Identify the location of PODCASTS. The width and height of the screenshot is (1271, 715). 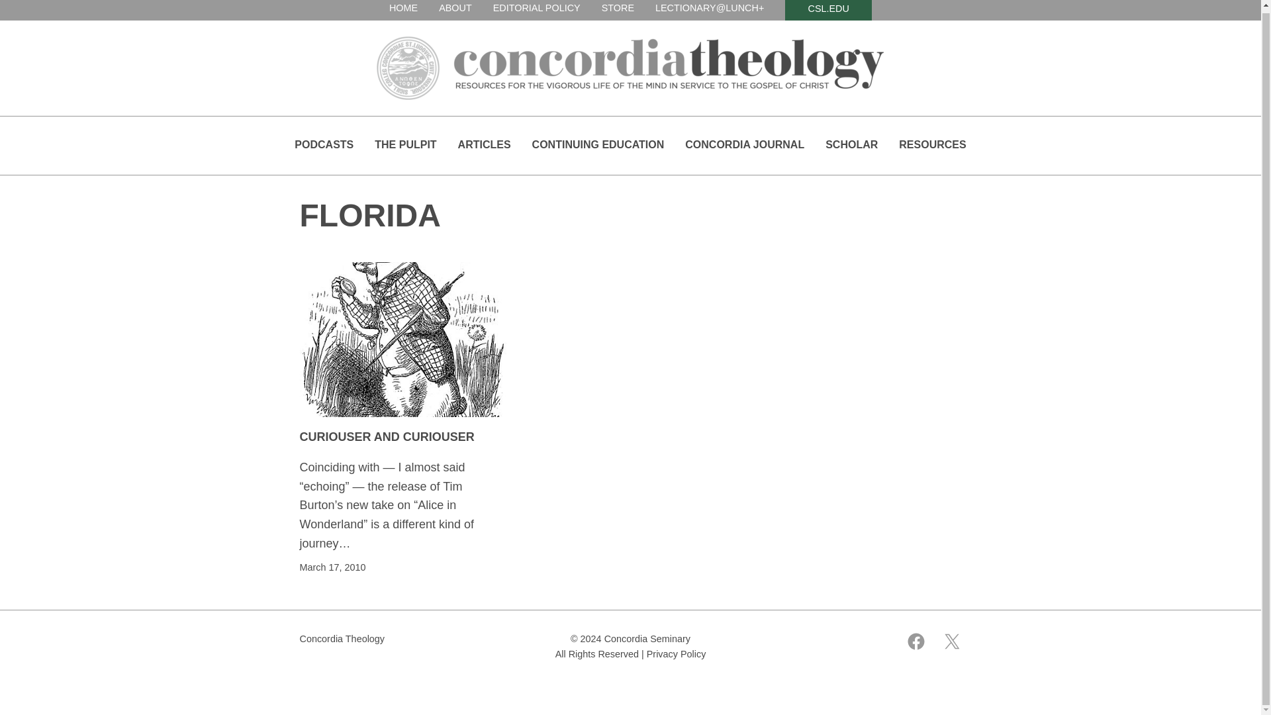
(324, 145).